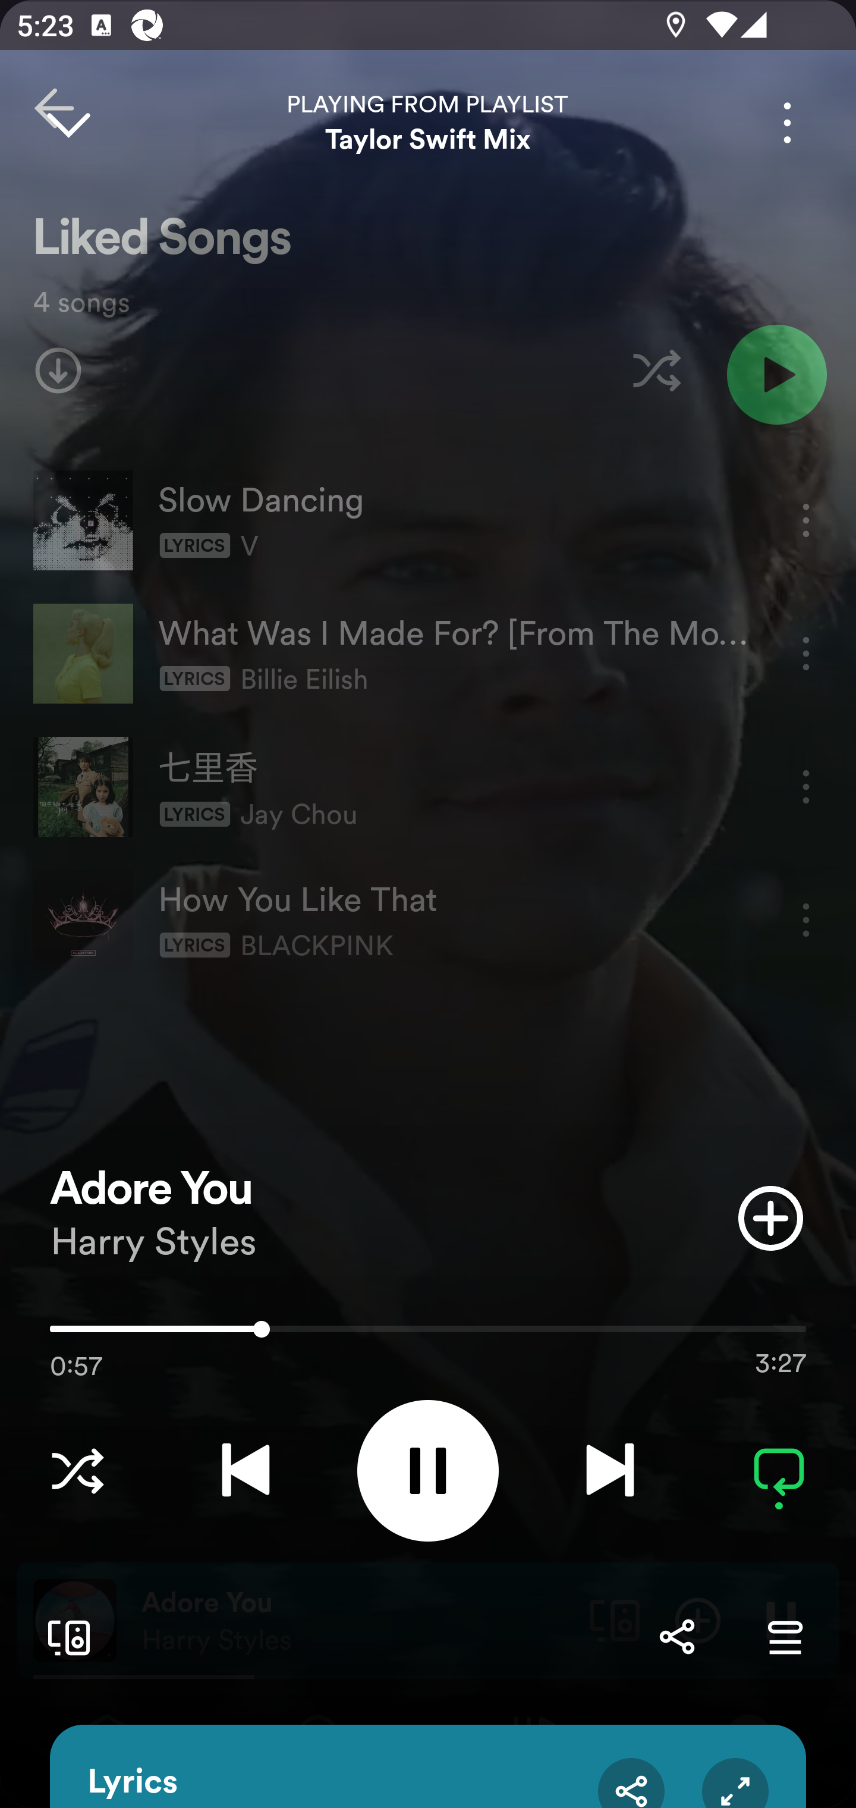 The width and height of the screenshot is (856, 1808). What do you see at coordinates (676, 1637) in the screenshot?
I see `Share` at bounding box center [676, 1637].